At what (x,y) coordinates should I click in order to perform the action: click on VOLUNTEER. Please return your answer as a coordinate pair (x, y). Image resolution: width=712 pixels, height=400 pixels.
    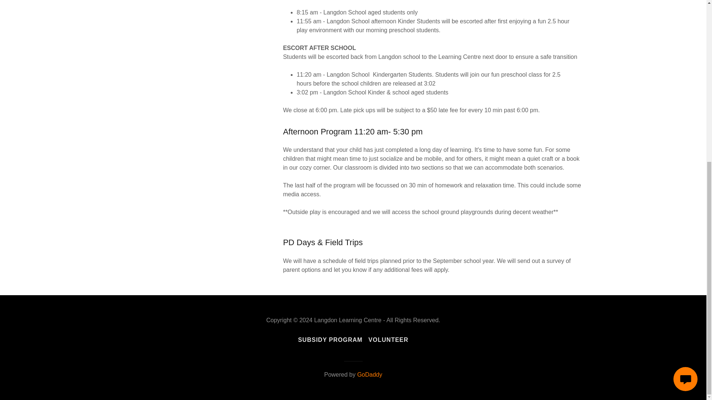
    Looking at the image, I should click on (389, 340).